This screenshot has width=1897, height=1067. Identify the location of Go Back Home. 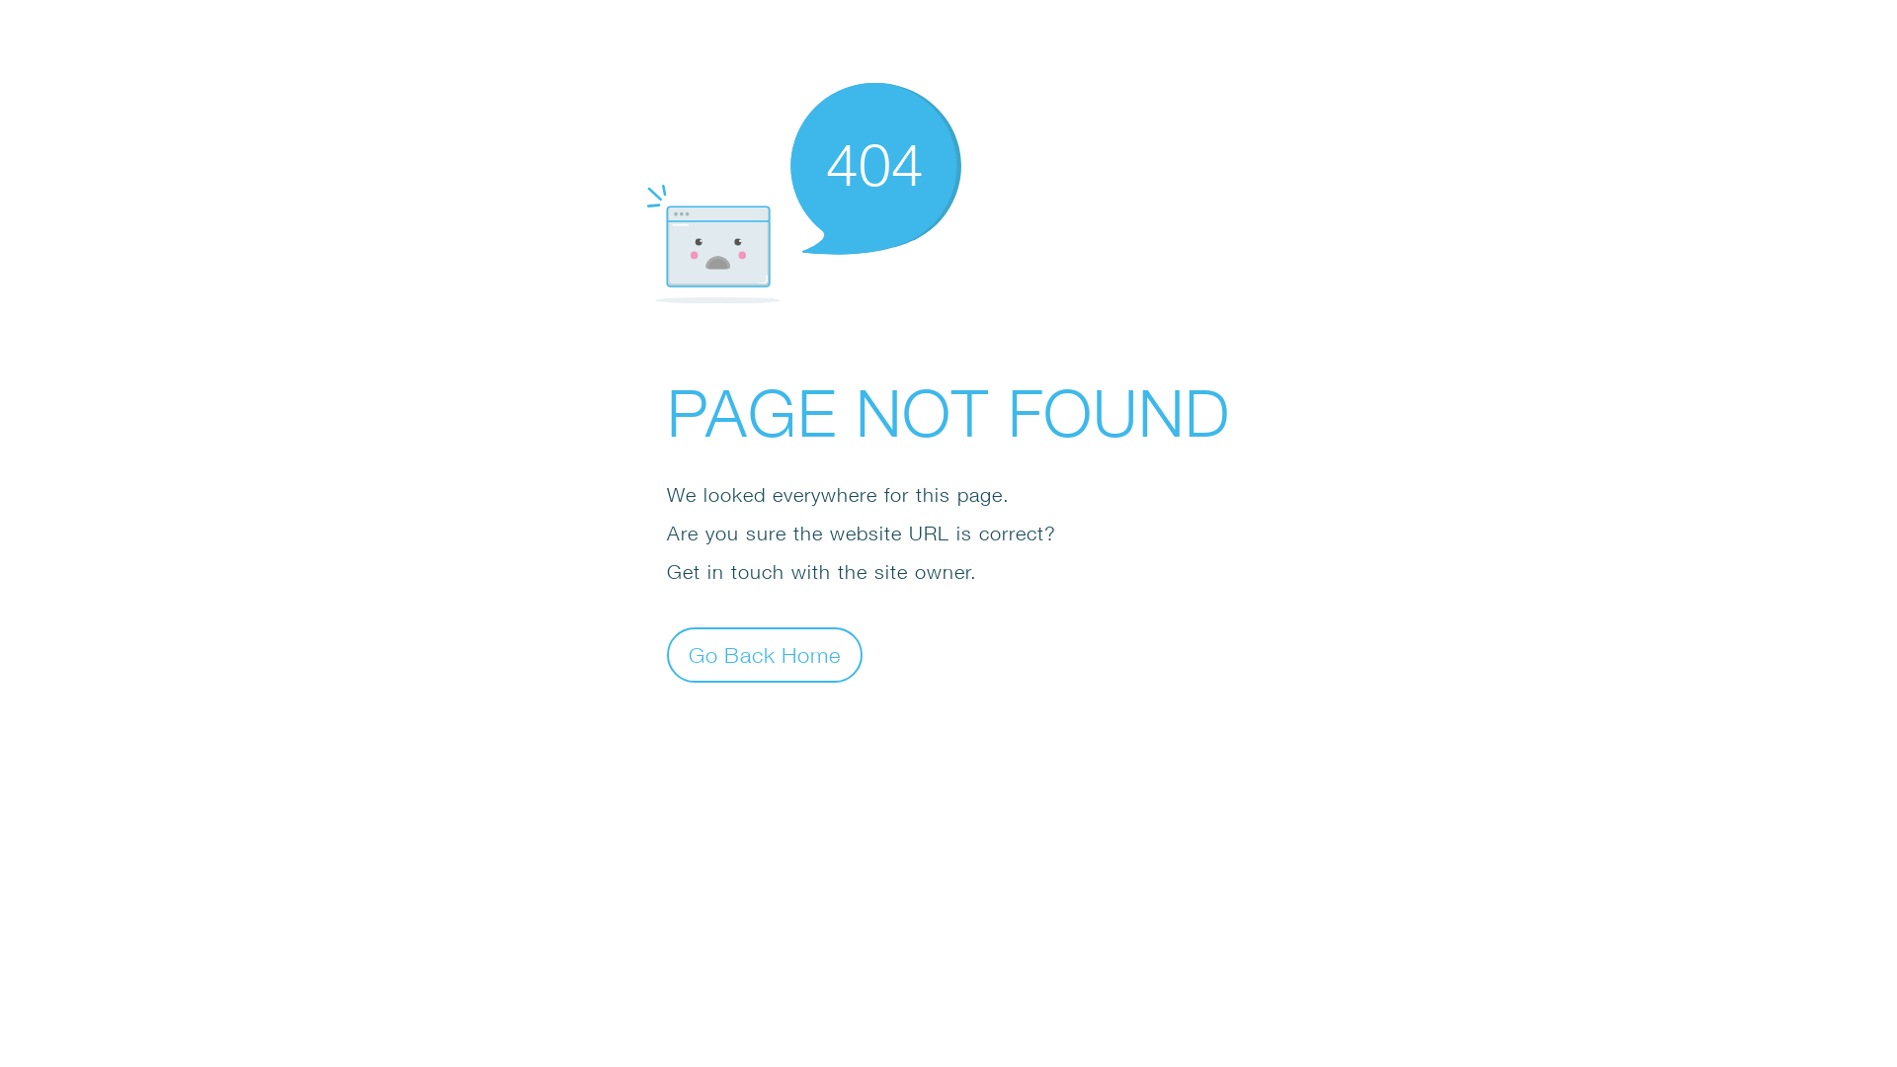
(765, 654).